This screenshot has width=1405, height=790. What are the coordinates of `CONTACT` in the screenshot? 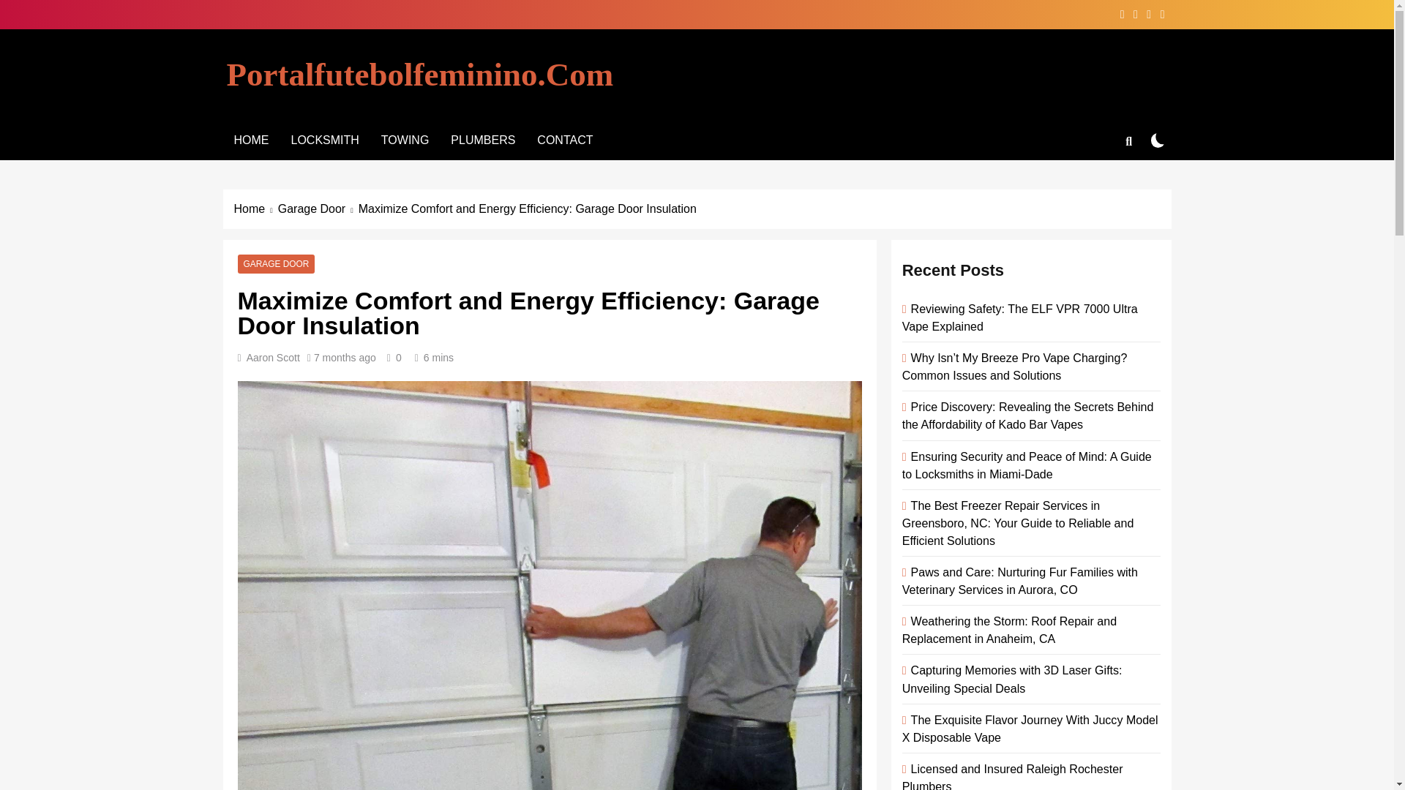 It's located at (565, 140).